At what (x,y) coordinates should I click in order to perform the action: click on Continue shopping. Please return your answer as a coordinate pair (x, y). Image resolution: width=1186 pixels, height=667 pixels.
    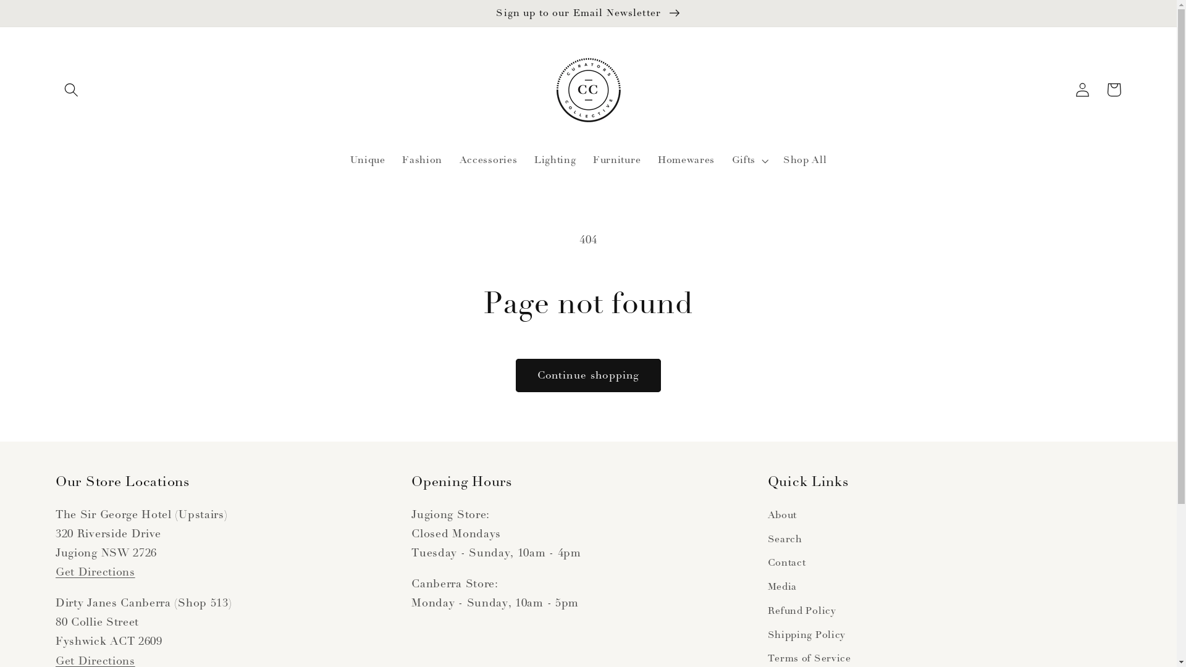
    Looking at the image, I should click on (588, 375).